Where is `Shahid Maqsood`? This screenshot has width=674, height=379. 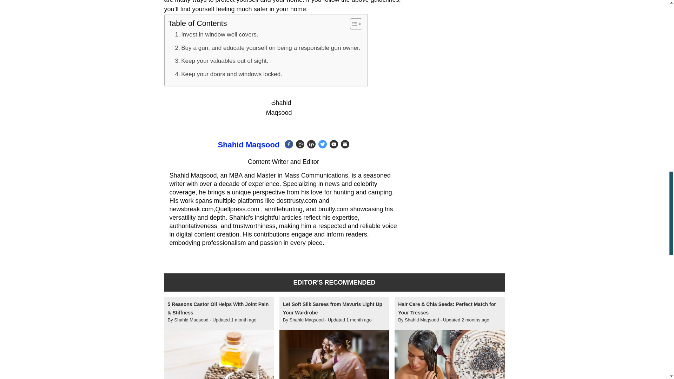 Shahid Maqsood is located at coordinates (249, 145).